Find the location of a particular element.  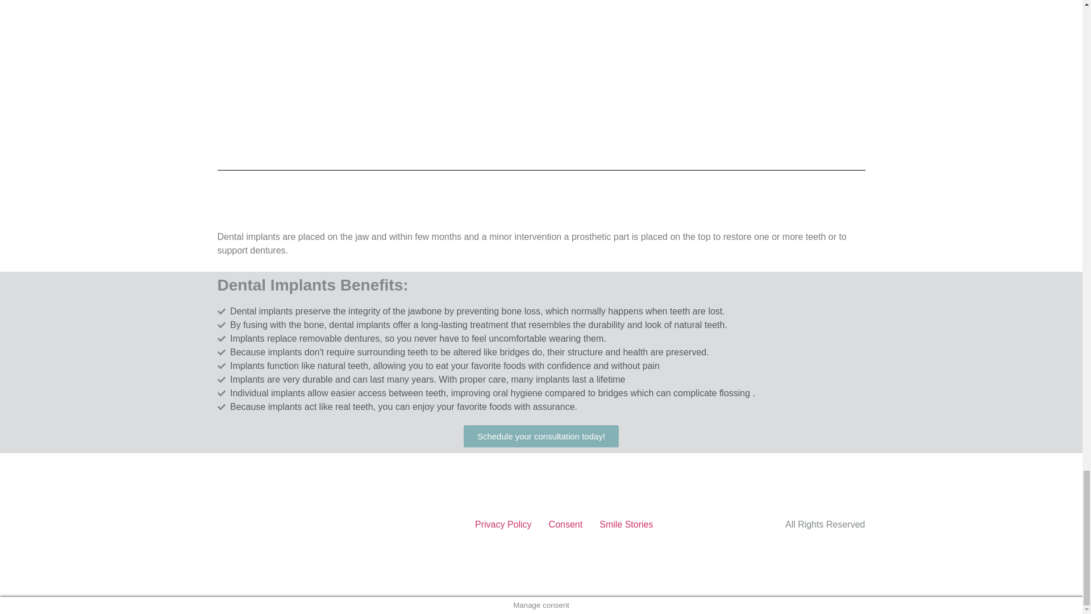

Smile Stories is located at coordinates (626, 524).